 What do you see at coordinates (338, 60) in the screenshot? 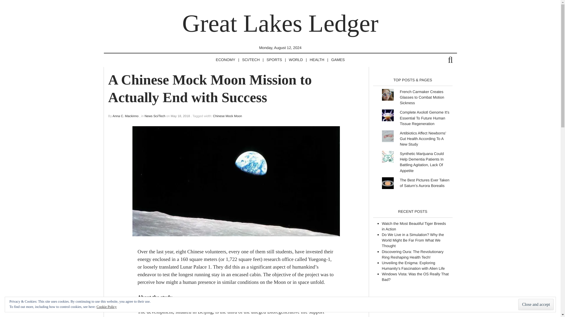
I see `GAMES` at bounding box center [338, 60].